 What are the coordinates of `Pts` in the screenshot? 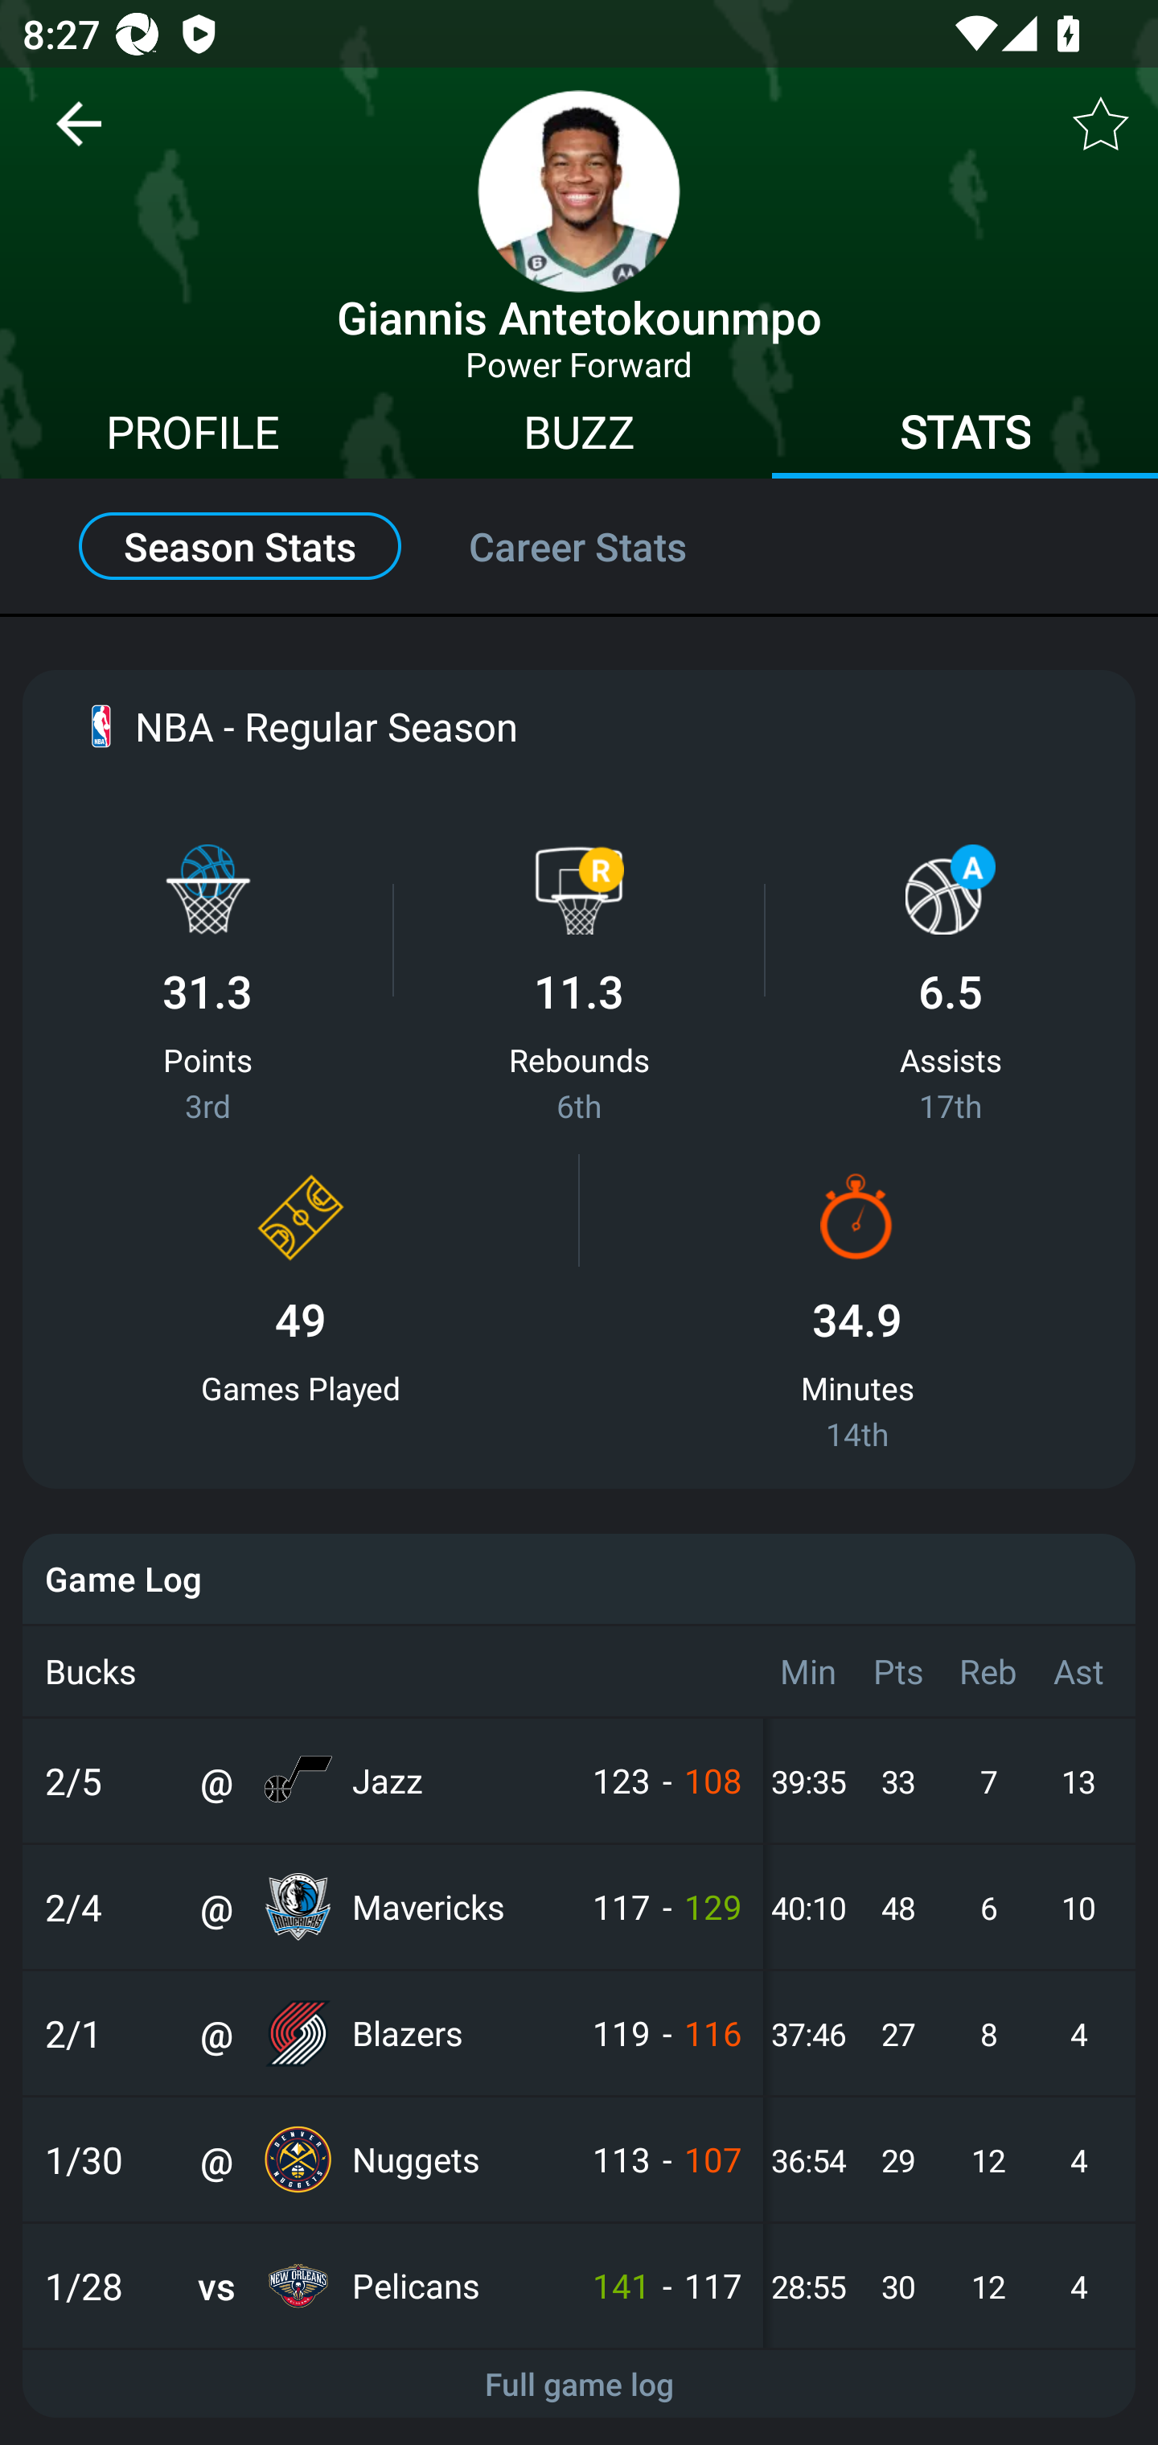 It's located at (898, 1671).